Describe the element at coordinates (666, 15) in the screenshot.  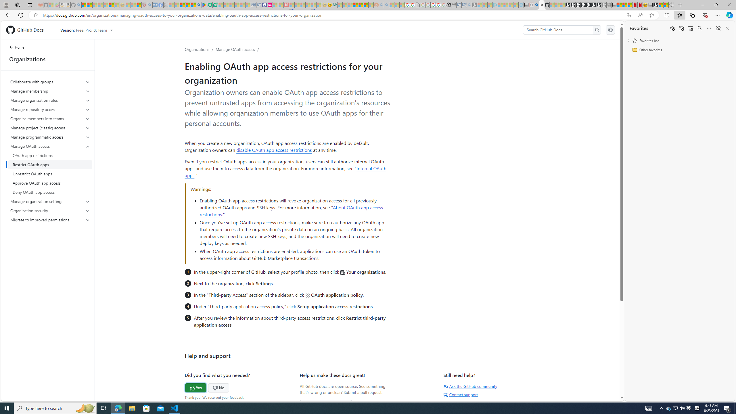
I see `Split screen` at that location.